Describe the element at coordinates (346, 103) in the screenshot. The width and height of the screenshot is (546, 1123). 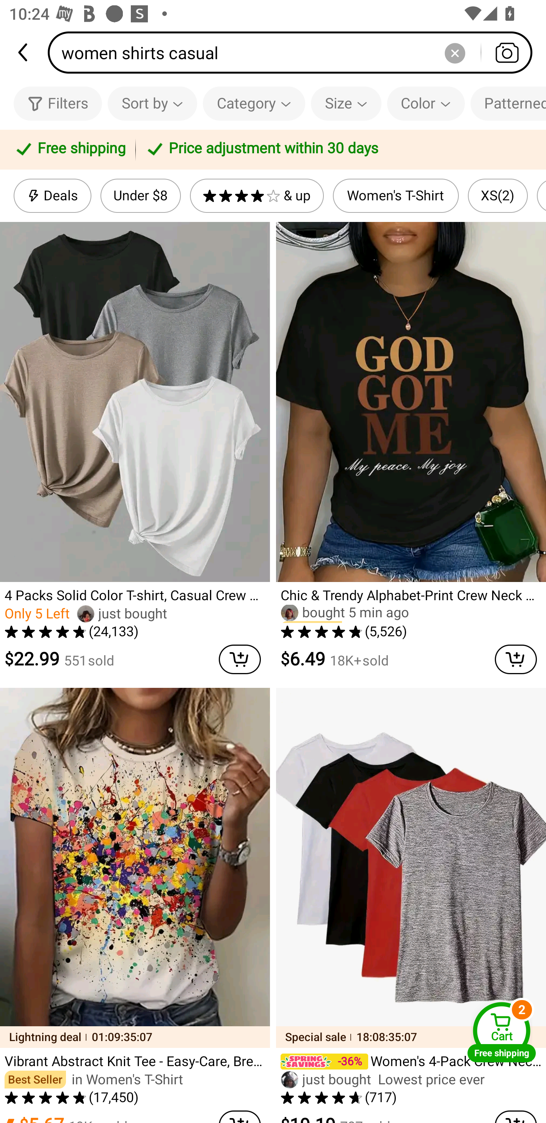
I see `Size` at that location.